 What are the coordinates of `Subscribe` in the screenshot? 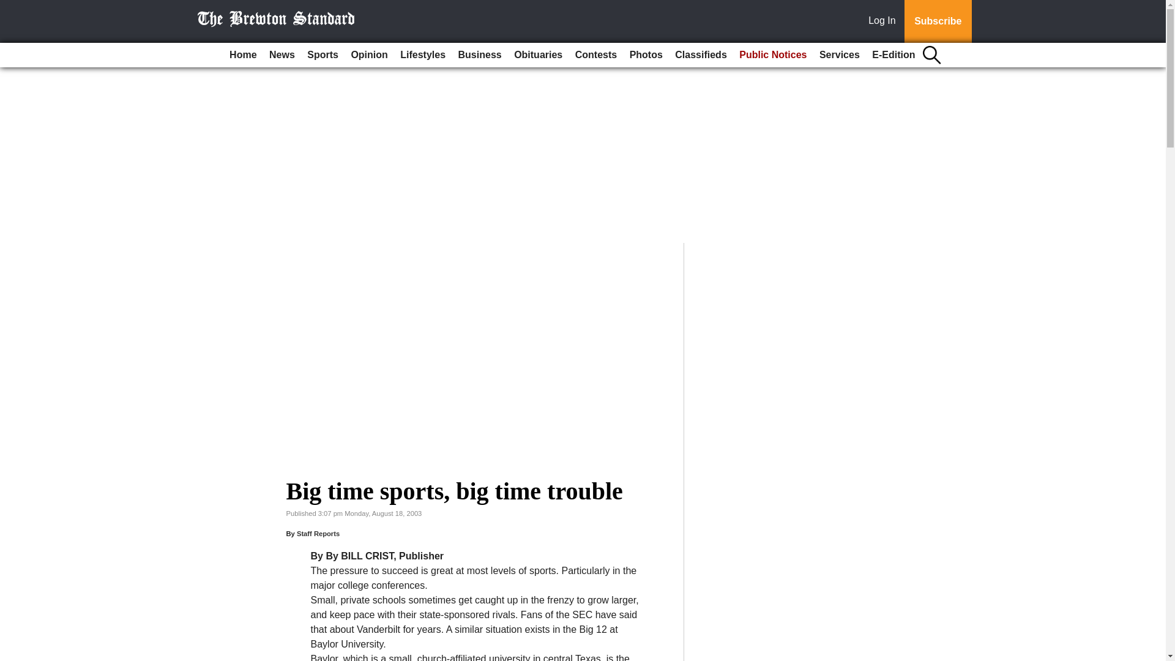 It's located at (938, 21).